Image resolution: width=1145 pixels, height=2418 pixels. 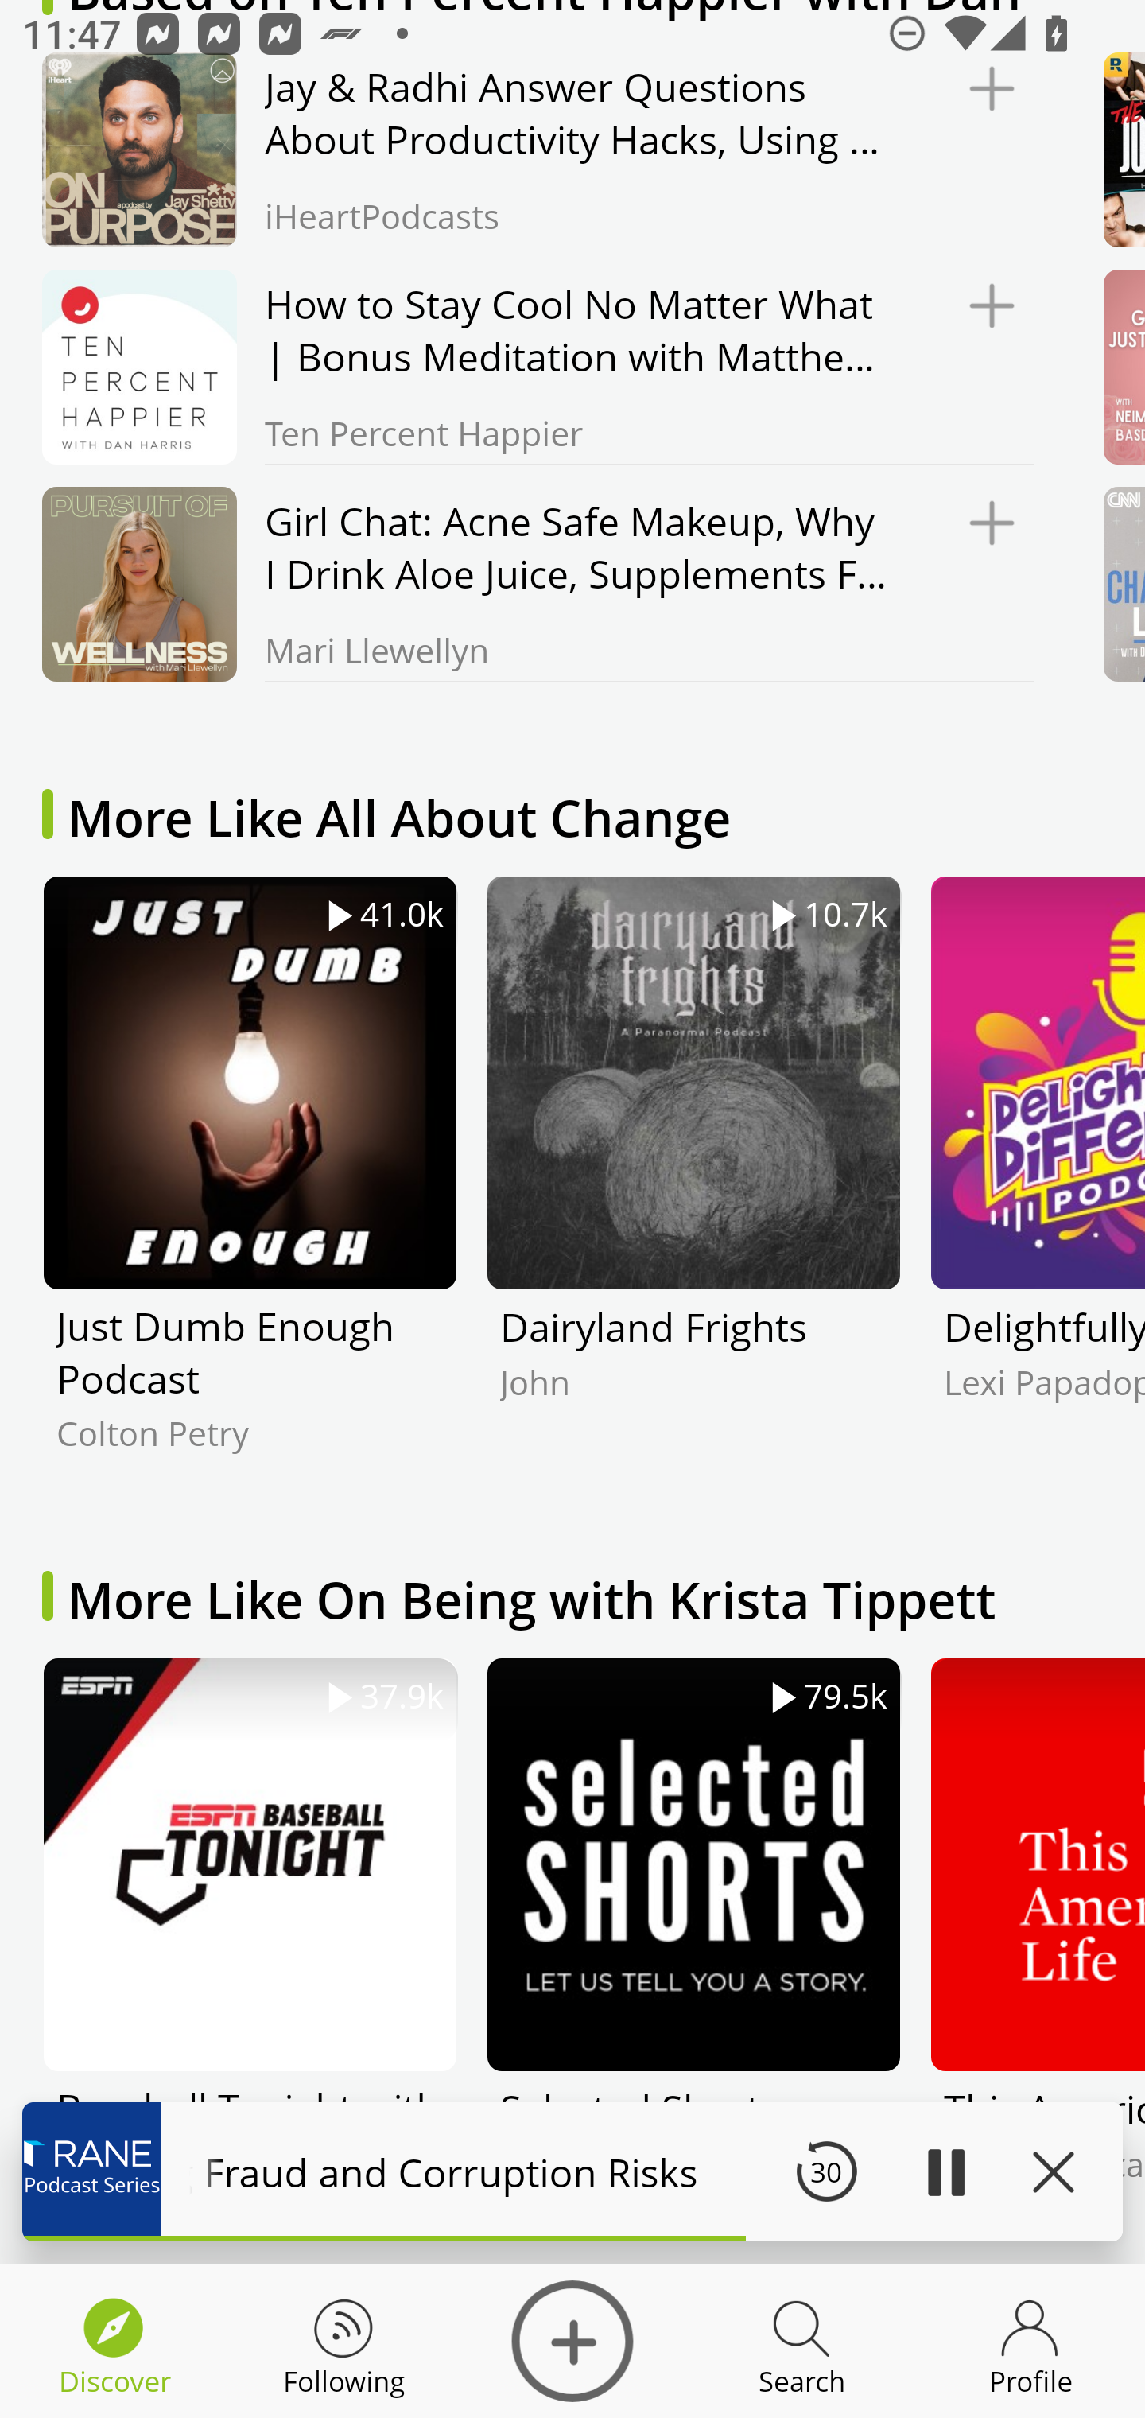 What do you see at coordinates (1030, 2342) in the screenshot?
I see `Discover Profile` at bounding box center [1030, 2342].